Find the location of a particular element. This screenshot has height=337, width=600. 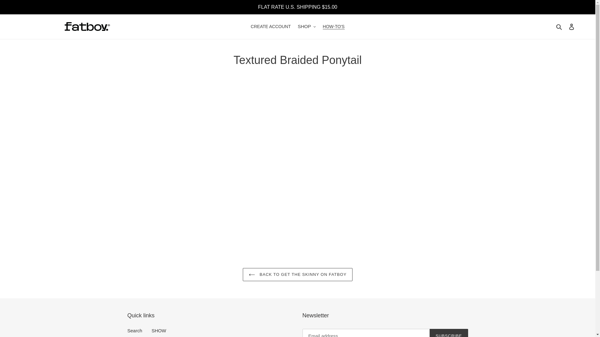

SHOP is located at coordinates (307, 27).